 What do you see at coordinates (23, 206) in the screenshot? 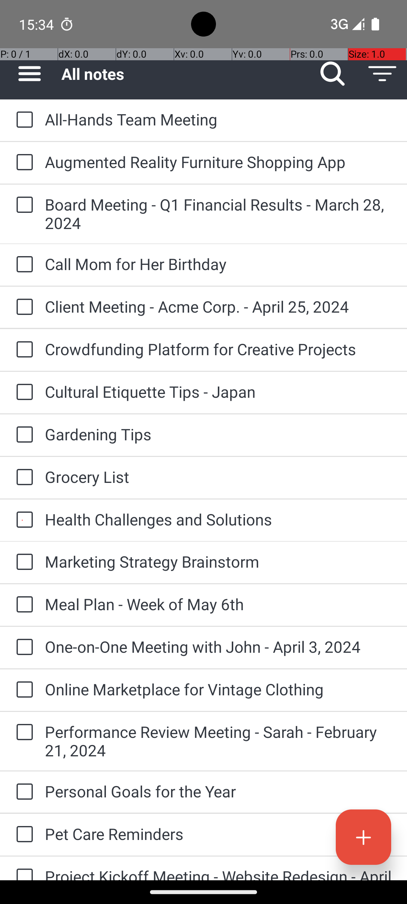
I see `to-do: Board Meeting - Q1 Financial Results - March 28, 2024` at bounding box center [23, 206].